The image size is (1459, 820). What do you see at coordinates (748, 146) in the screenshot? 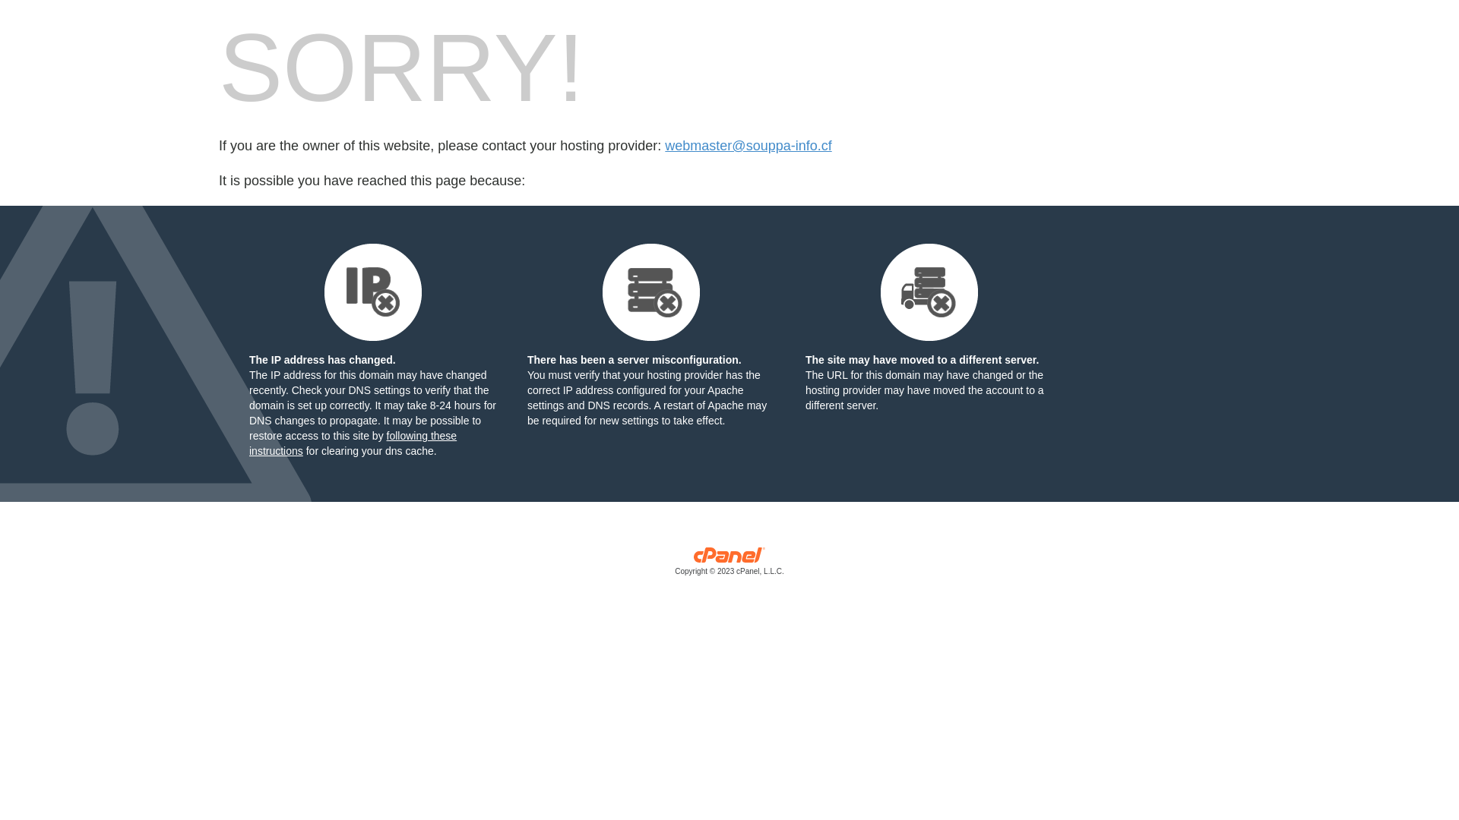
I see `webmaster@souppa-info.cf` at bounding box center [748, 146].